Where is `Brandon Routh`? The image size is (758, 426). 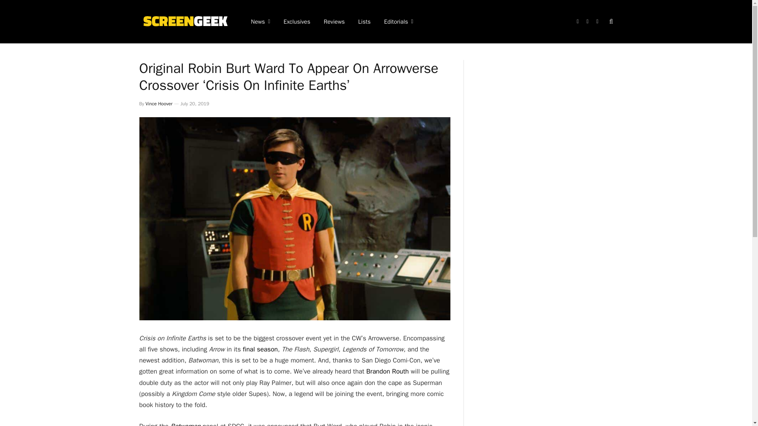 Brandon Routh is located at coordinates (388, 371).